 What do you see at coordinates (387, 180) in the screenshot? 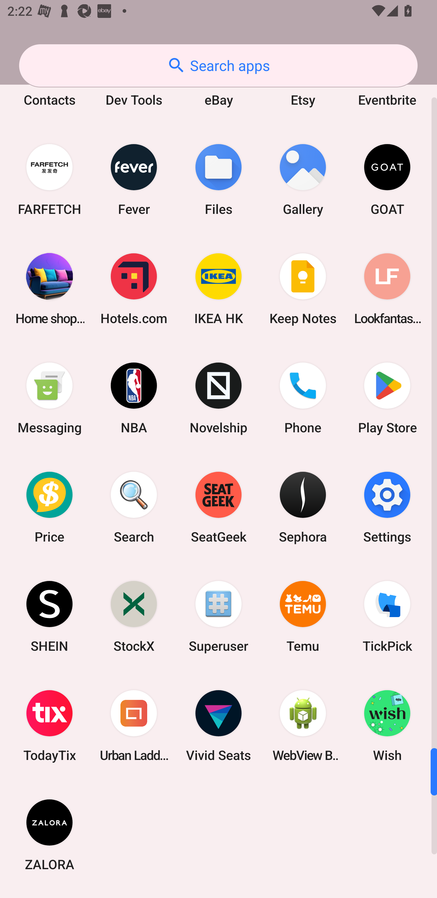
I see `GOAT` at bounding box center [387, 180].